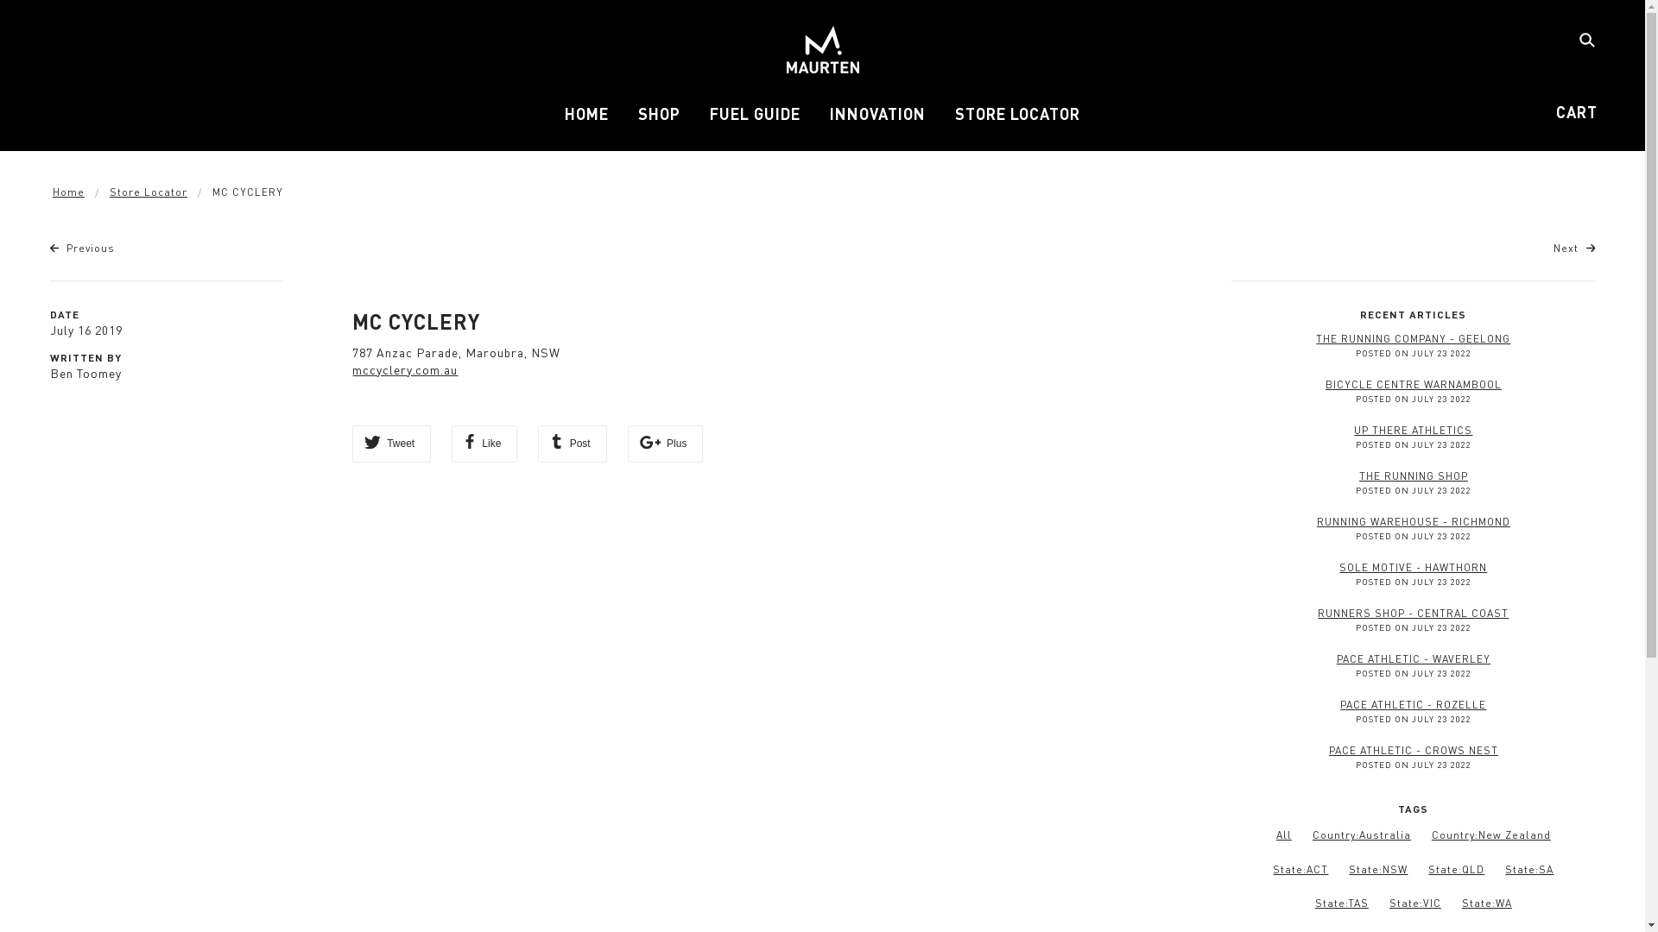 This screenshot has height=932, width=1658. Describe the element at coordinates (1414, 751) in the screenshot. I see `PACE ATHLETIC - CROWS NEST` at that location.